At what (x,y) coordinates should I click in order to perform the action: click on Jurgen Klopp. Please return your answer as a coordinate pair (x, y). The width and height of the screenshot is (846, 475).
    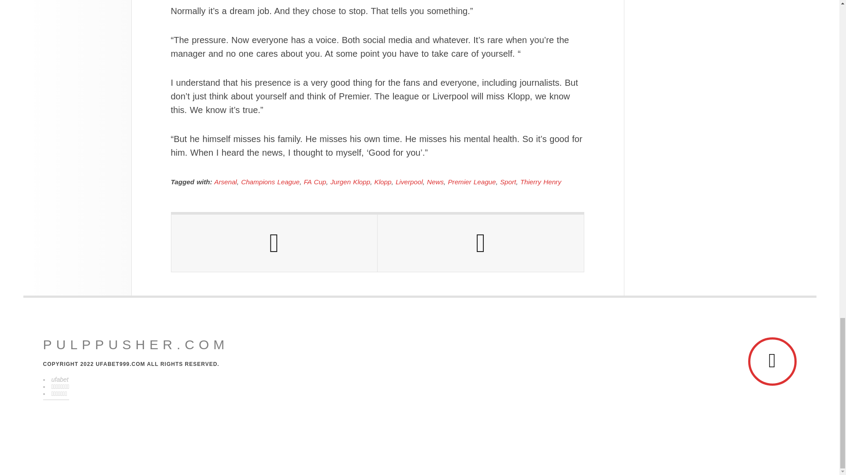
    Looking at the image, I should click on (350, 182).